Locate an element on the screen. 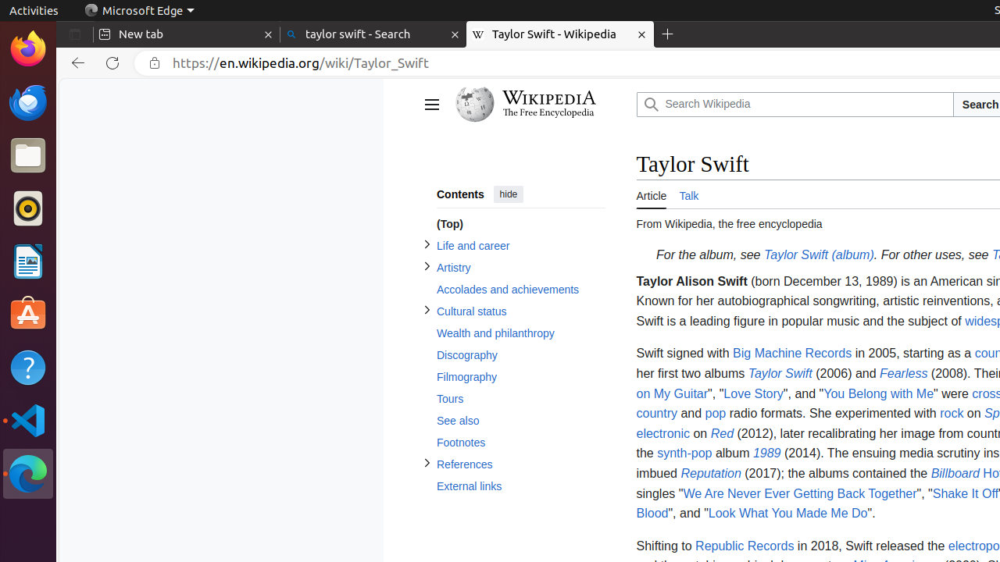 Image resolution: width=1000 pixels, height=562 pixels. View site information is located at coordinates (155, 63).